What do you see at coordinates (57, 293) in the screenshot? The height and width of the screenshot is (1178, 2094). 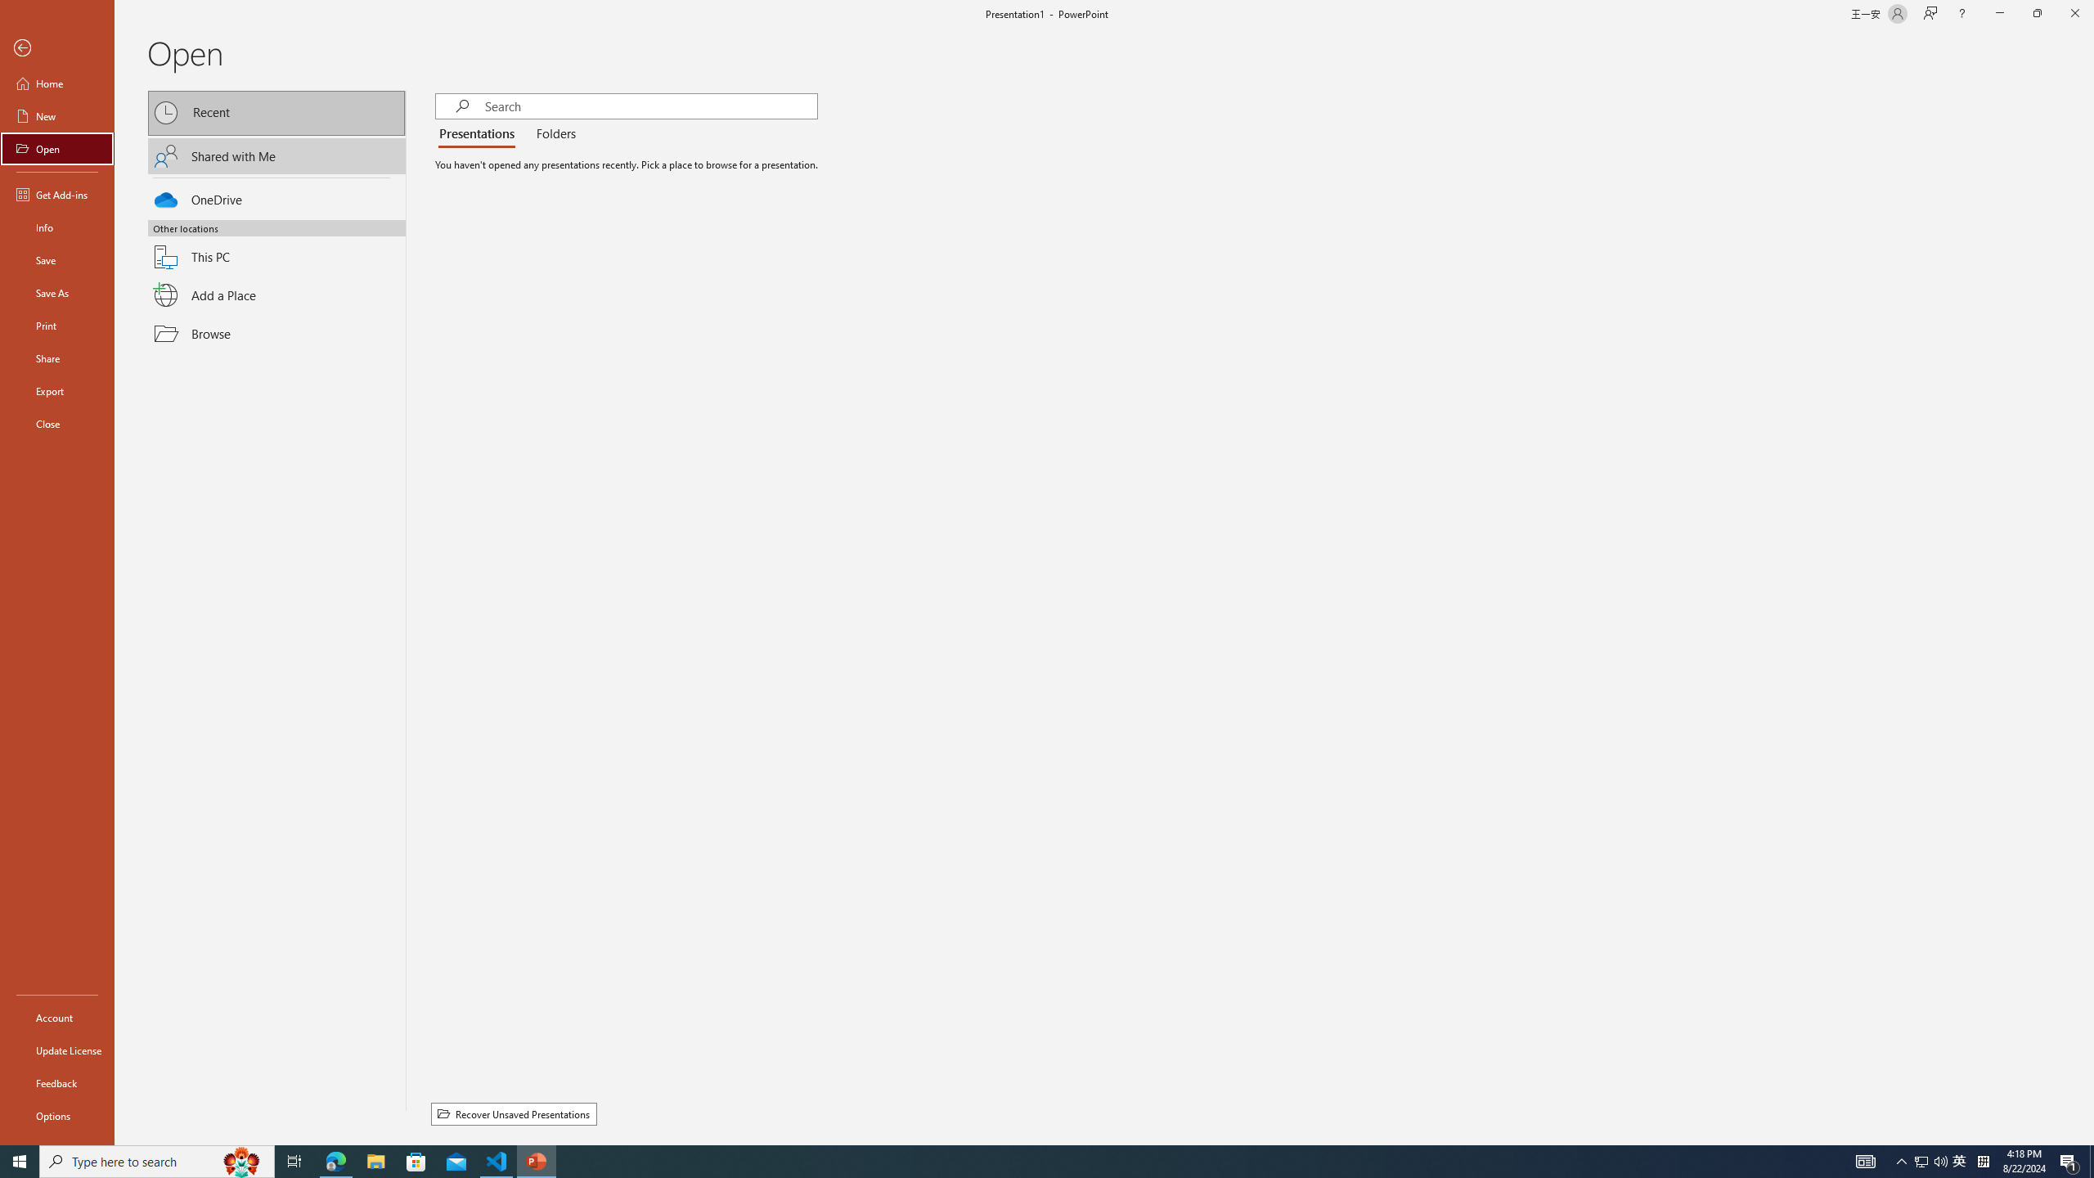 I see `Save As` at bounding box center [57, 293].